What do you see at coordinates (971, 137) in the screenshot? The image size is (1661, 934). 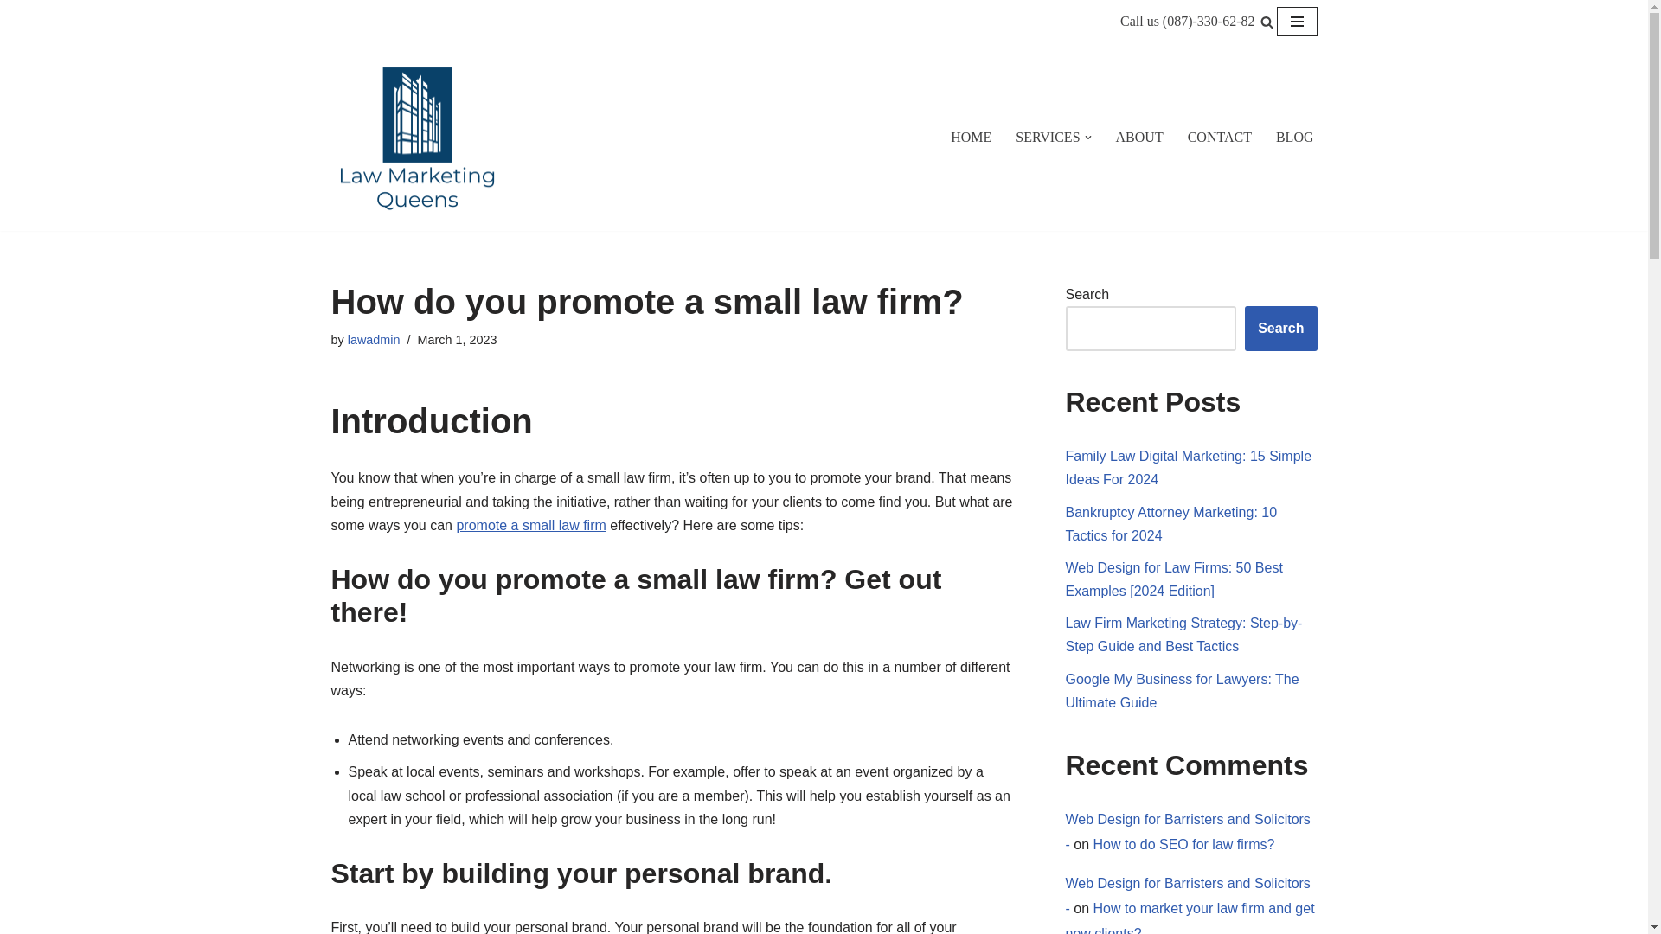 I see `HOME` at bounding box center [971, 137].